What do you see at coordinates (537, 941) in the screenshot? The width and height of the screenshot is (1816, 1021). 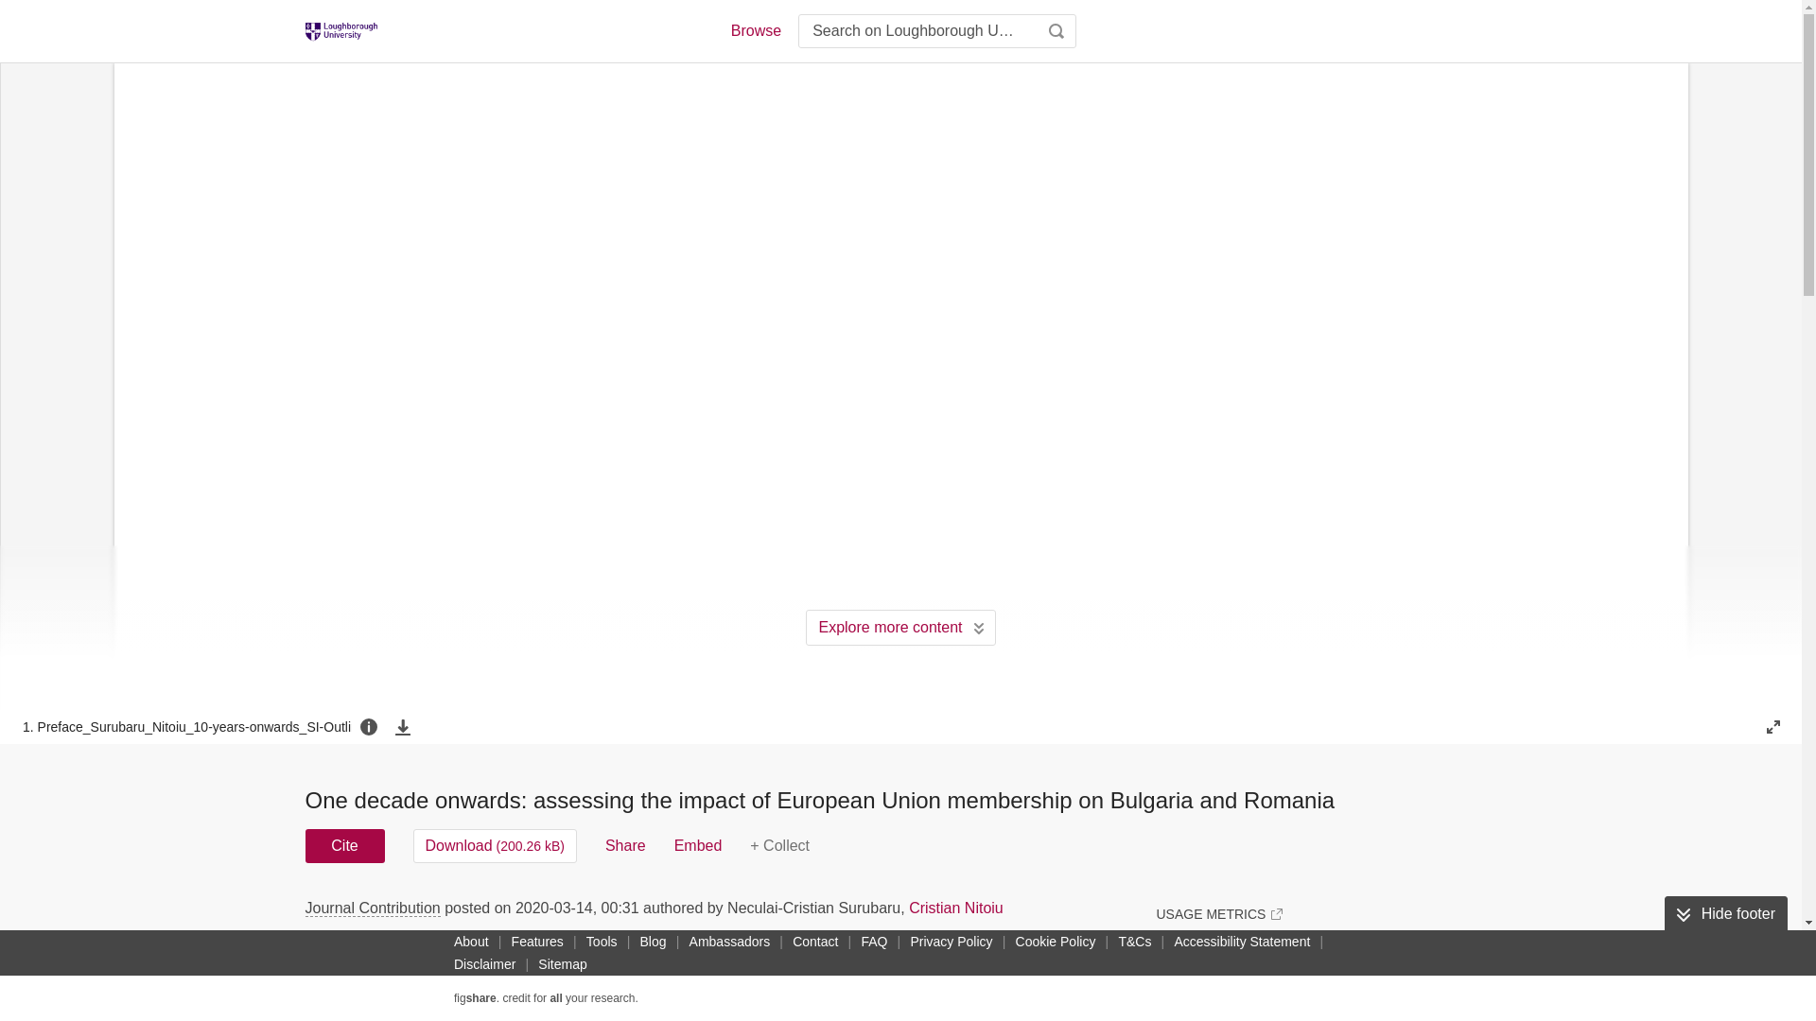 I see `Features` at bounding box center [537, 941].